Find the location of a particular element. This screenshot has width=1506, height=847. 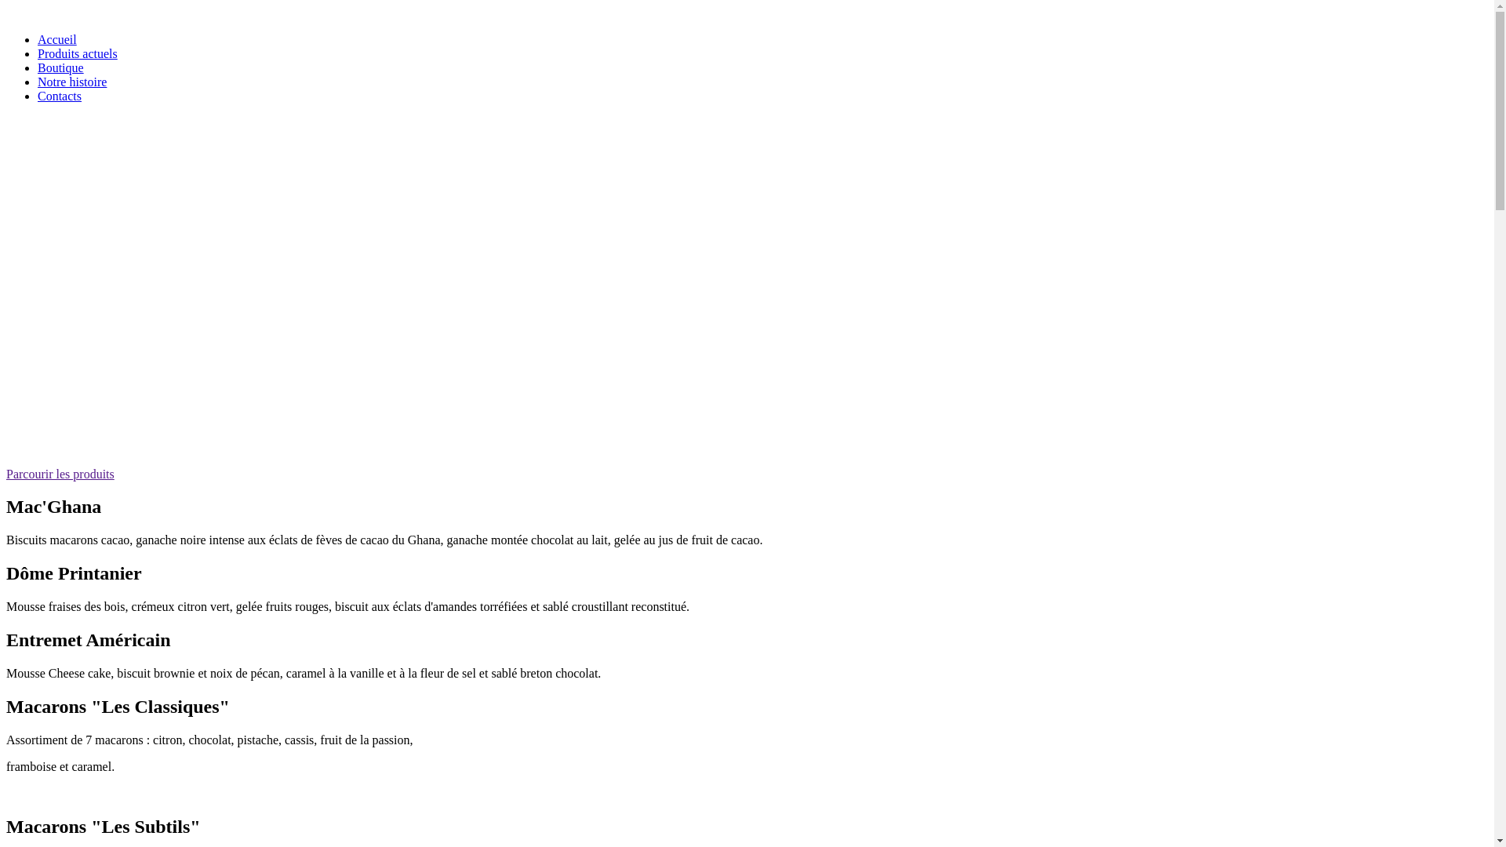

Notre histoire is located at coordinates (72, 82).